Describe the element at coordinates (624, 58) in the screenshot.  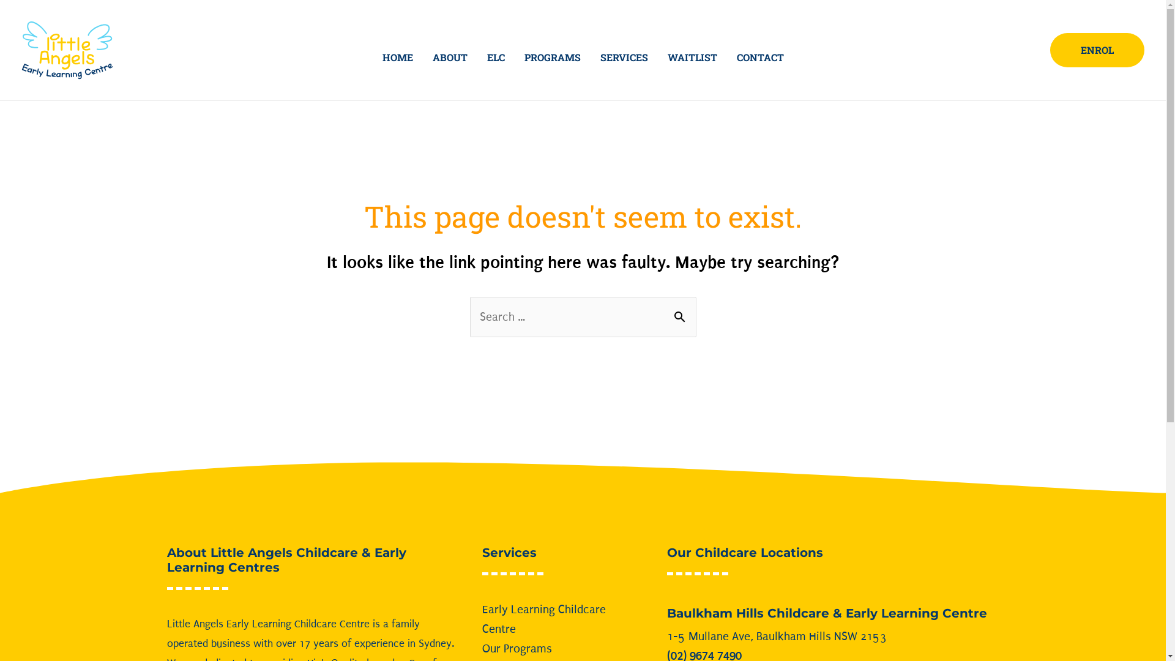
I see `SERVICES` at that location.